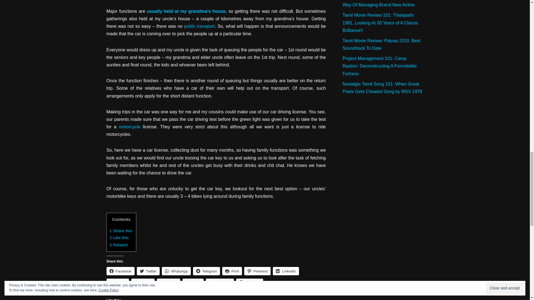  What do you see at coordinates (120, 271) in the screenshot?
I see `Click to share on Facebook` at bounding box center [120, 271].